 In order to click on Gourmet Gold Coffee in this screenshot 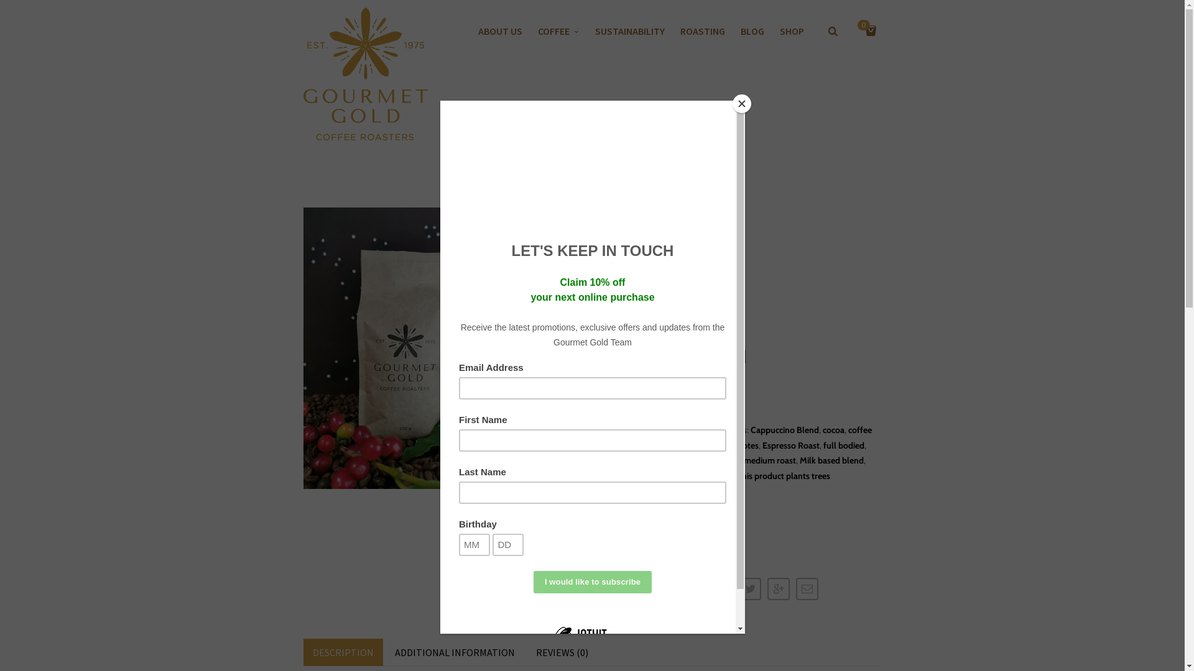, I will do `click(366, 74)`.